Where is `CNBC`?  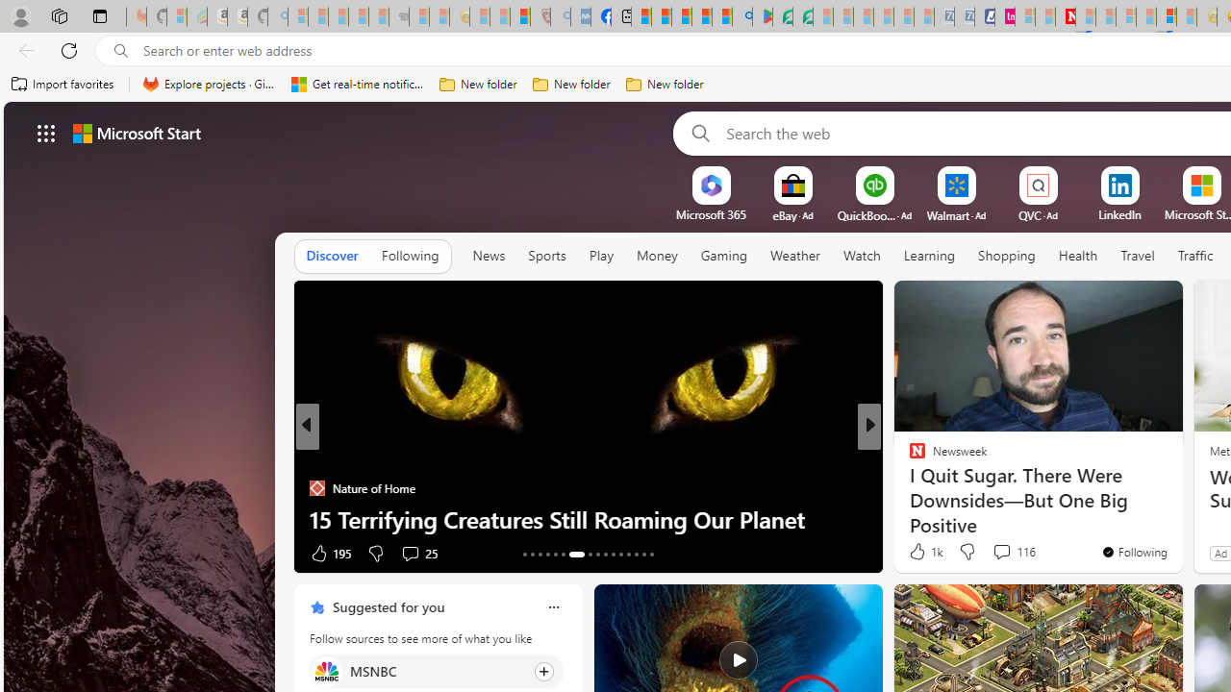 CNBC is located at coordinates (908, 457).